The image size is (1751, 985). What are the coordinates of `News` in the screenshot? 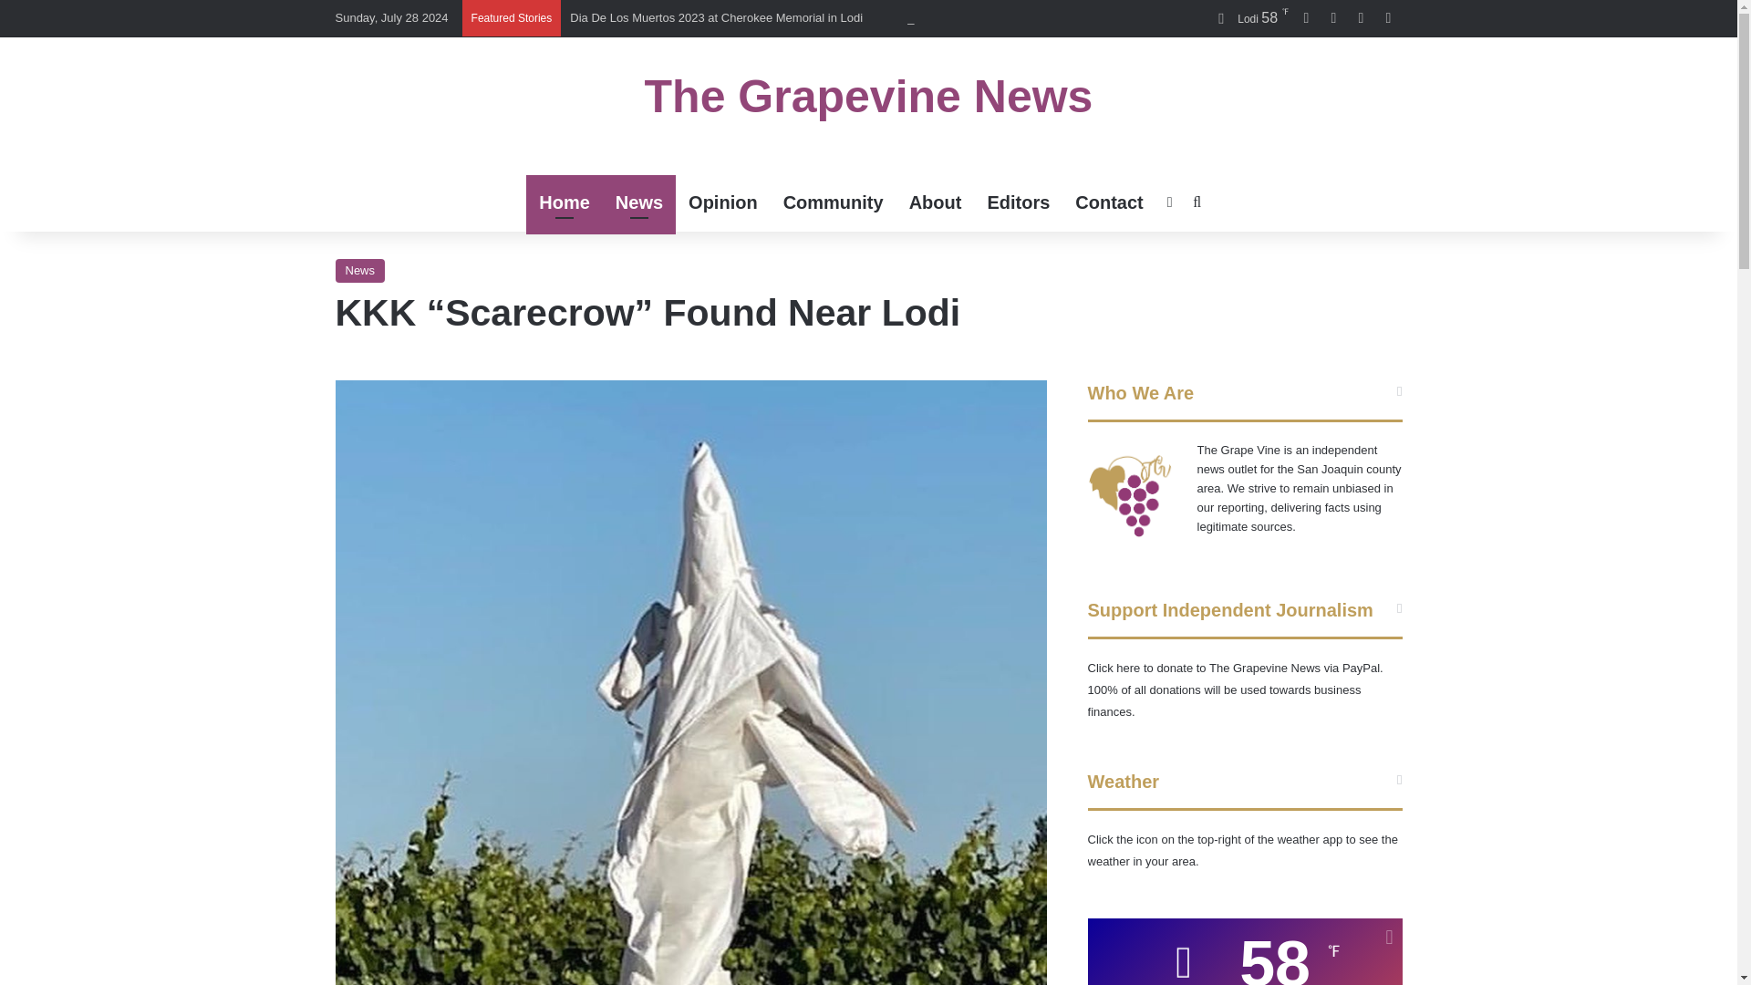 It's located at (638, 202).